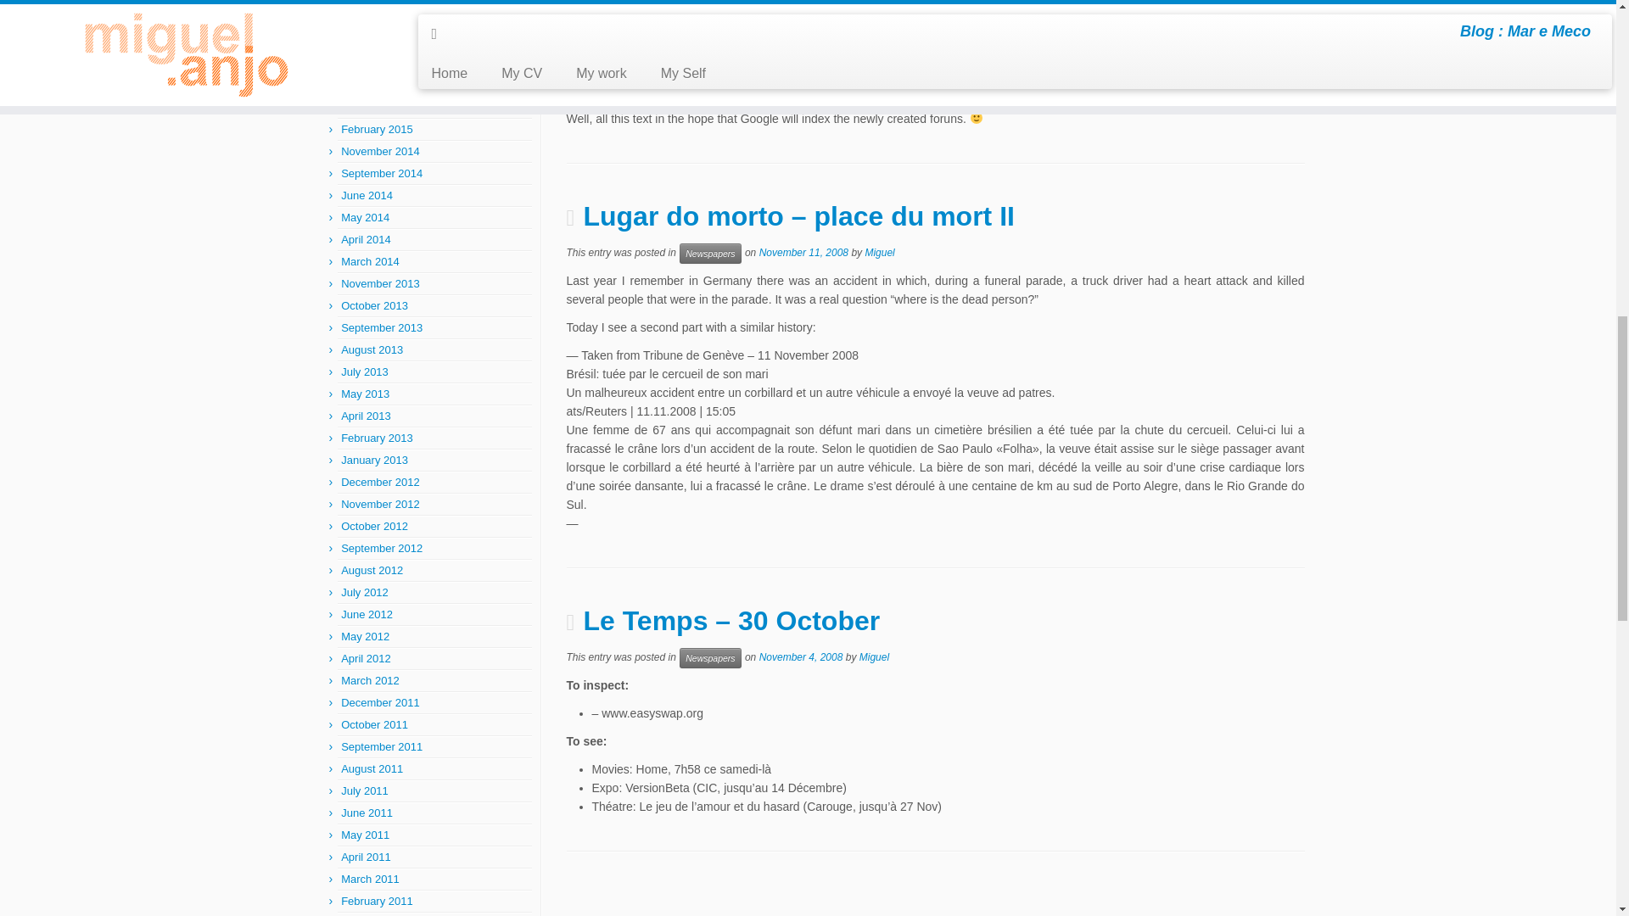  I want to click on September 2015, so click(381, 2).